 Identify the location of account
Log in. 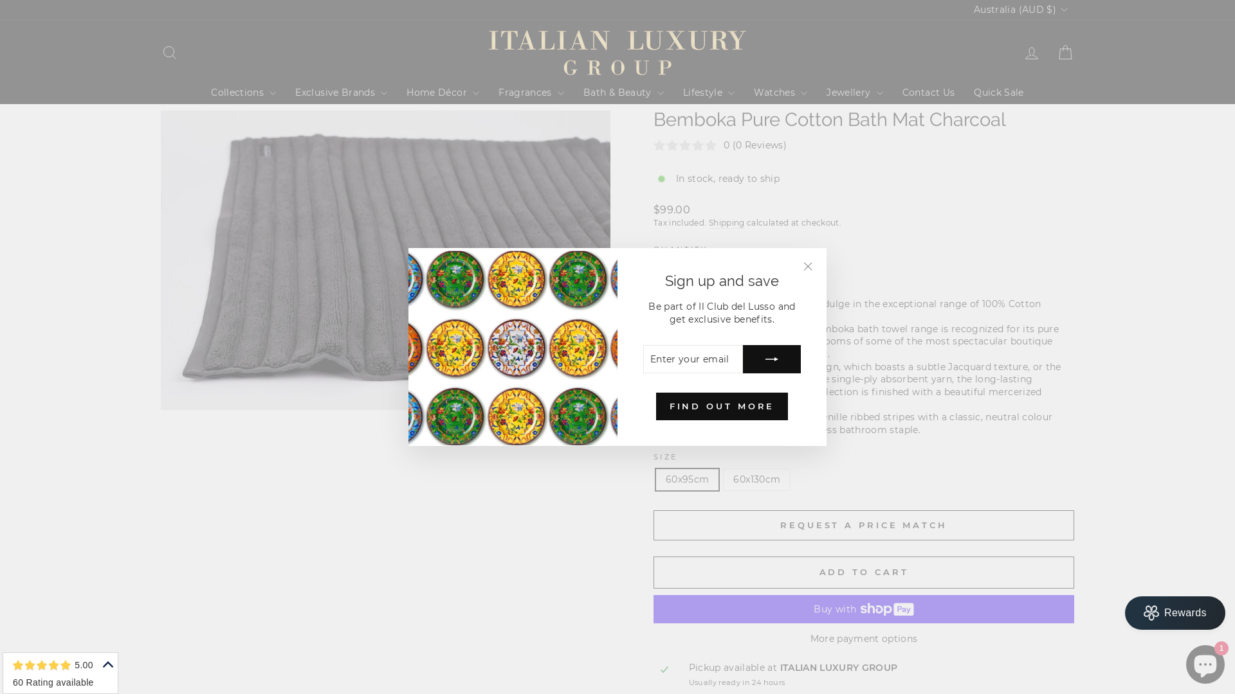
(1032, 53).